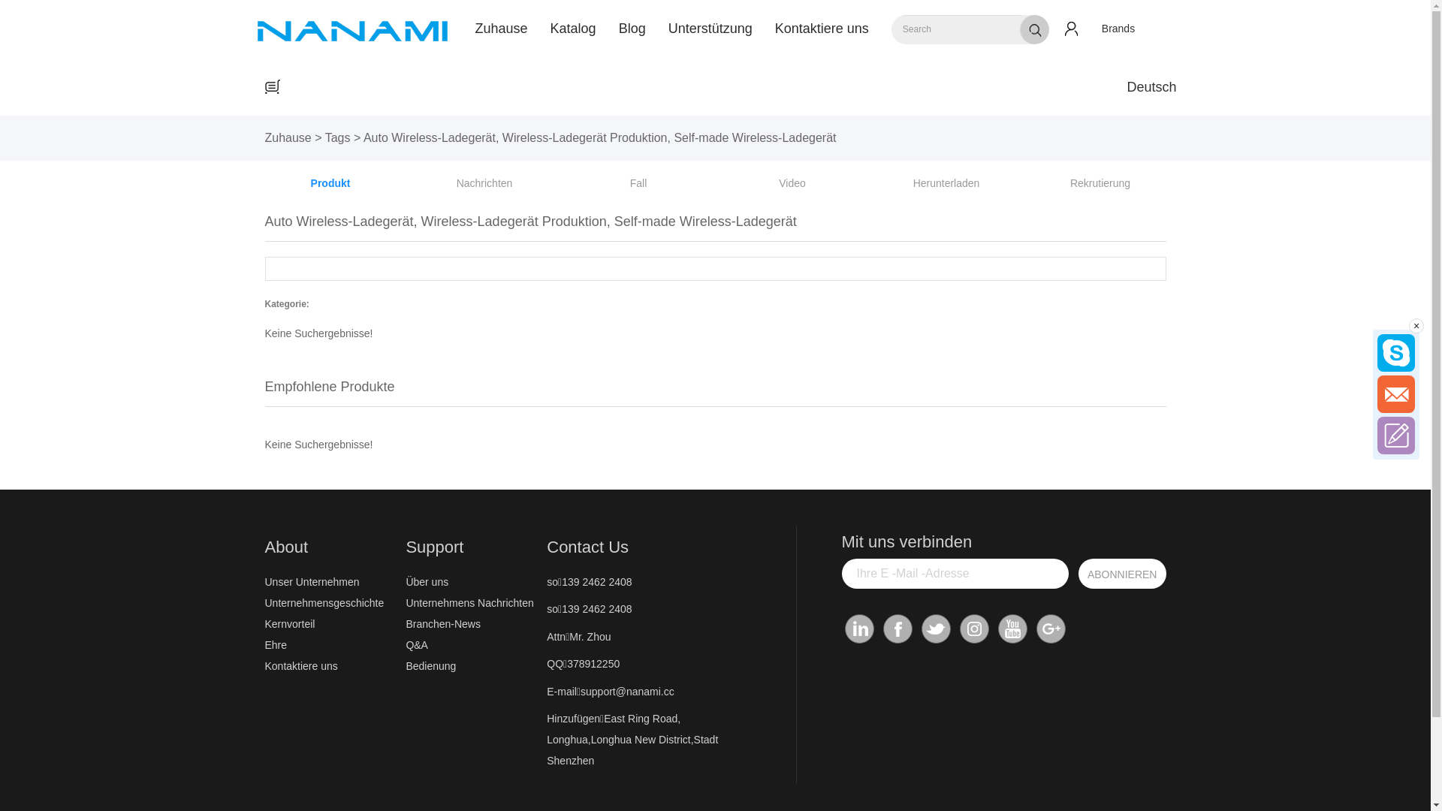  I want to click on Herunterladen, so click(946, 183).